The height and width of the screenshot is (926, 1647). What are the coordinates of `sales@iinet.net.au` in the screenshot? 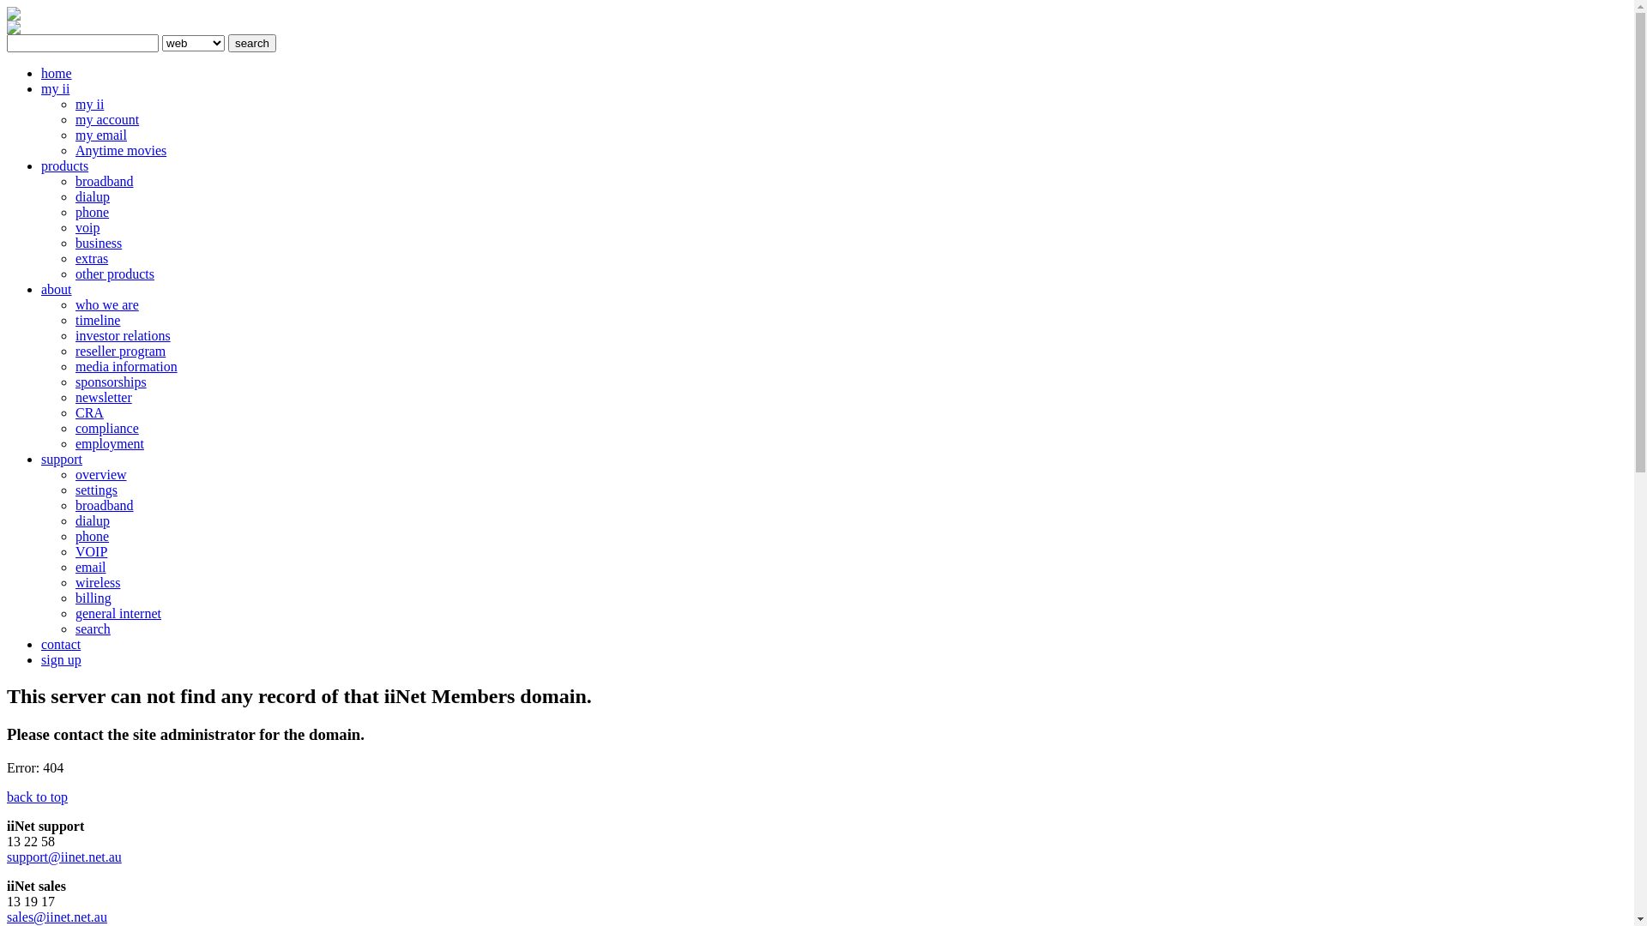 It's located at (57, 917).